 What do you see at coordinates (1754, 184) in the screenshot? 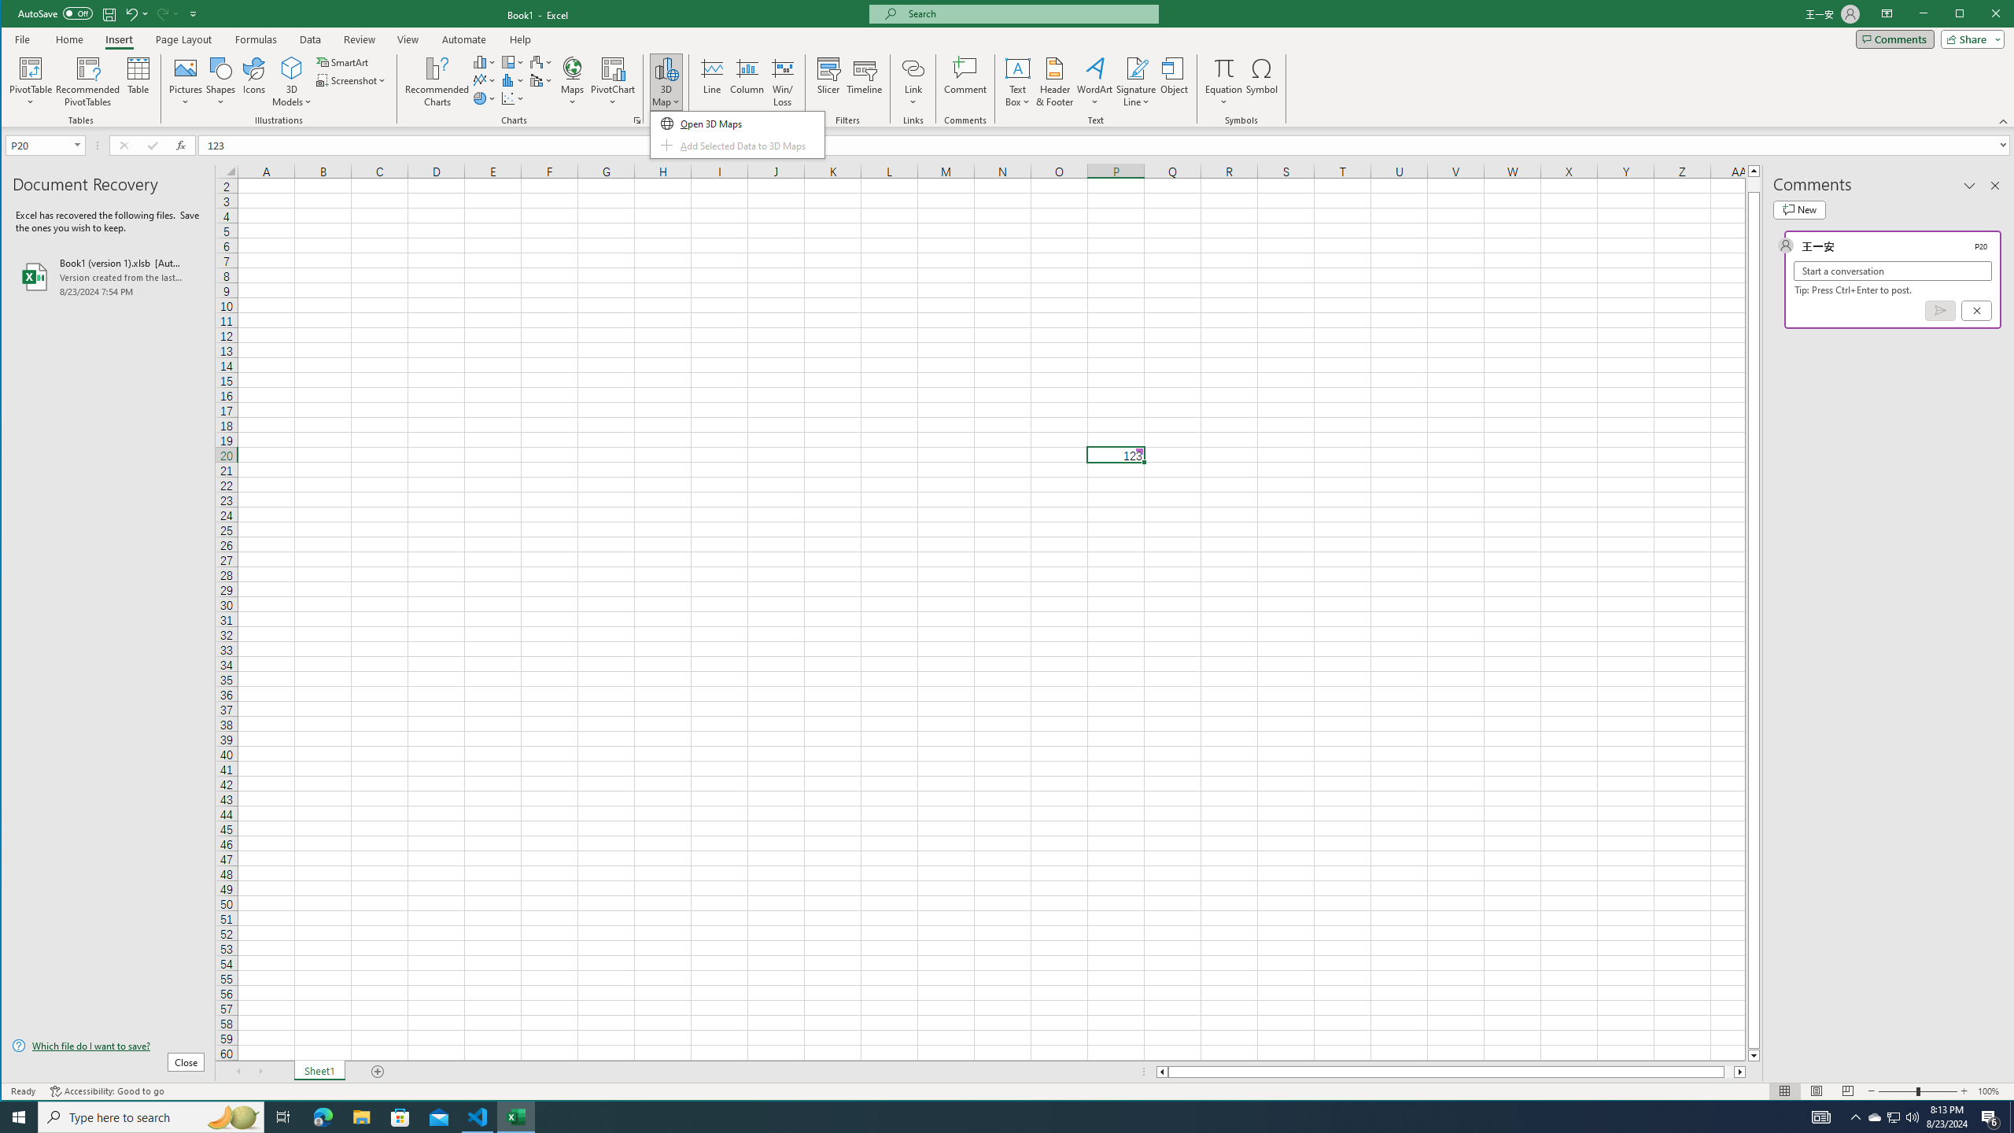
I see `Page up` at bounding box center [1754, 184].